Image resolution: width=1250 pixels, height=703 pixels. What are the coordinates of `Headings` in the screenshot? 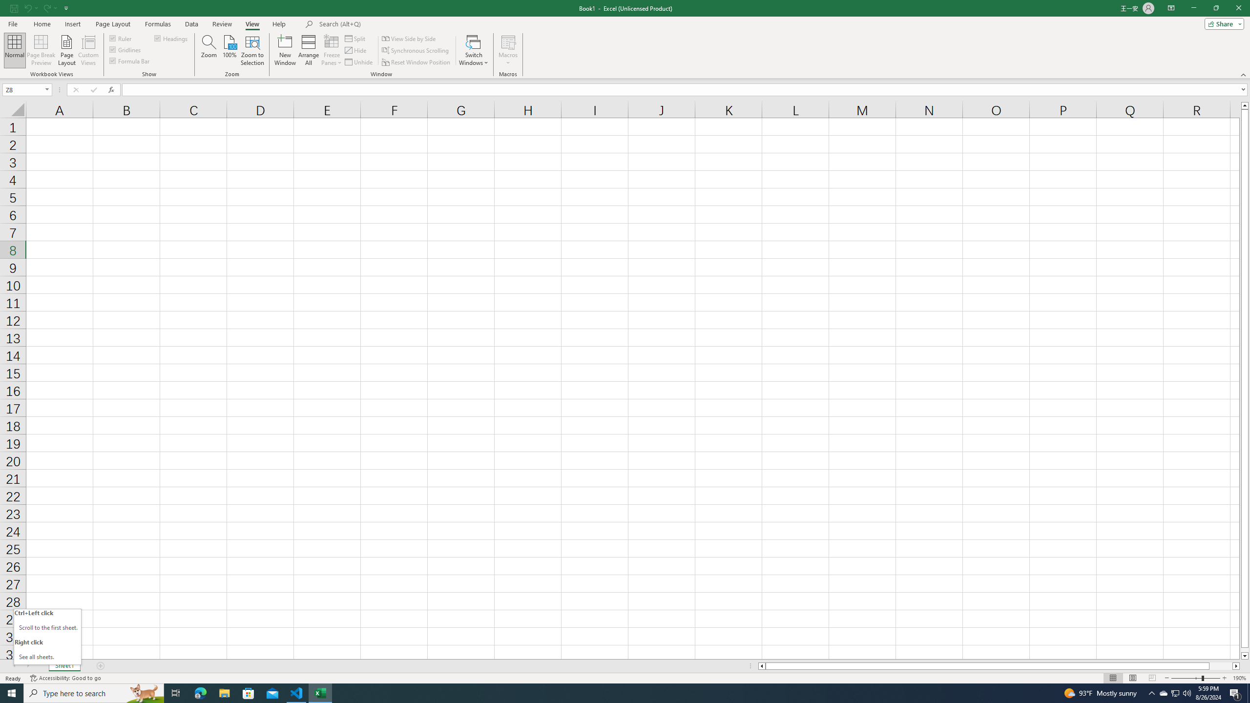 It's located at (172, 38).